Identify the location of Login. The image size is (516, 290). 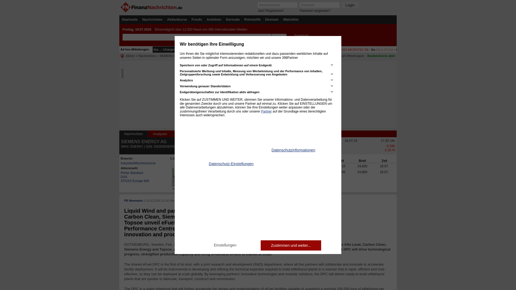
(350, 5).